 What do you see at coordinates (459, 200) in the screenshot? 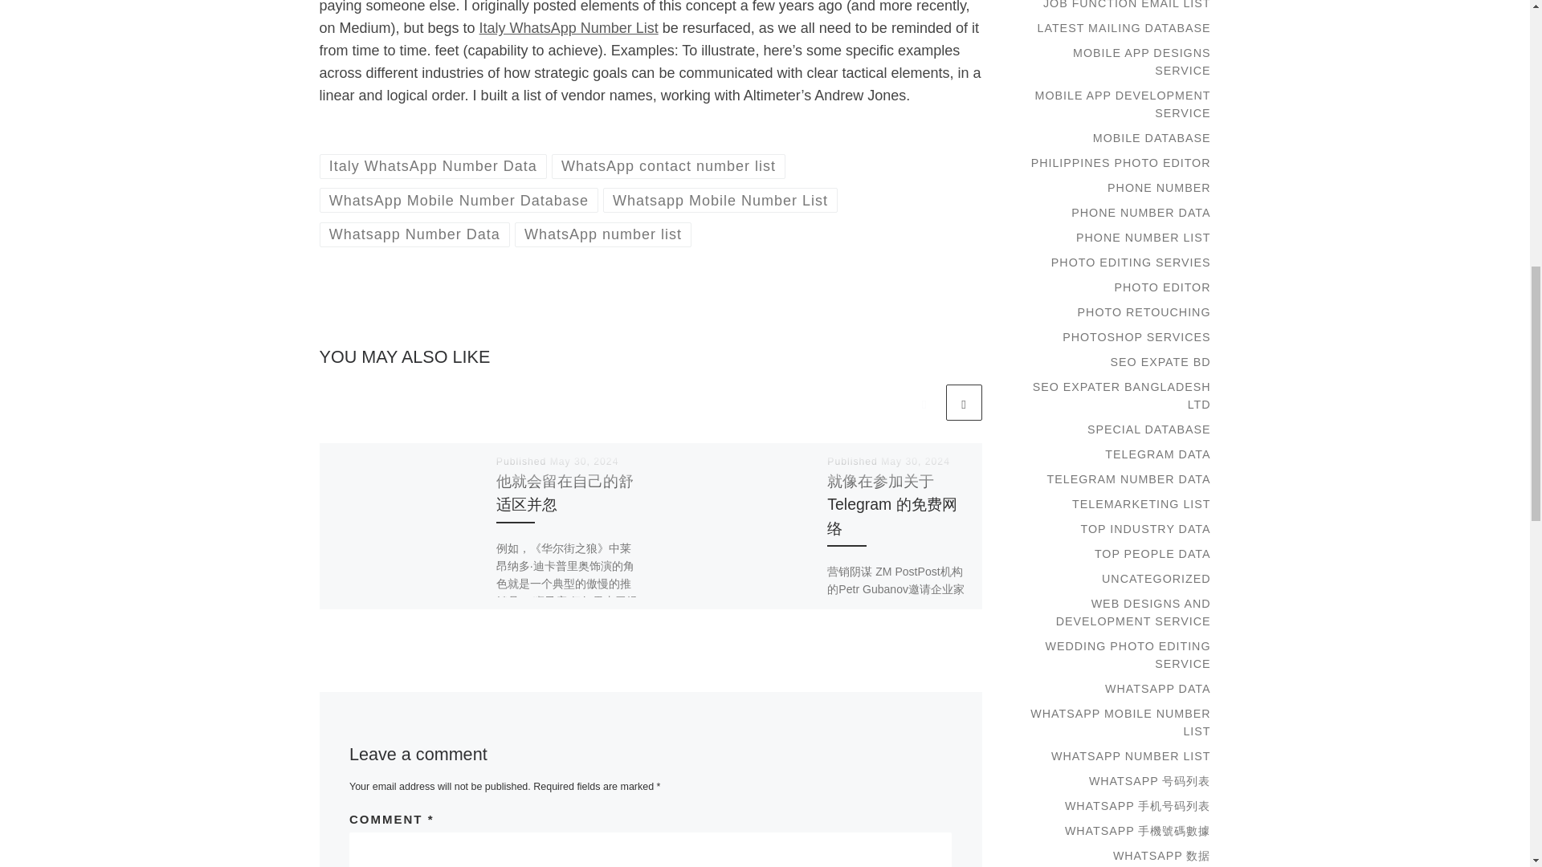
I see `WhatsApp Mobile Number Database` at bounding box center [459, 200].